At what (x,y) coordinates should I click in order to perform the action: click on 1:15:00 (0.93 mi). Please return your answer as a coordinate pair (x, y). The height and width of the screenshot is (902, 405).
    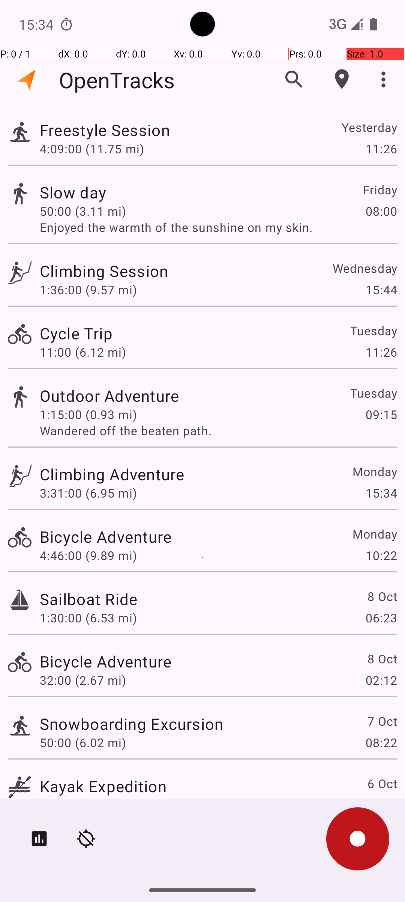
    Looking at the image, I should click on (88, 414).